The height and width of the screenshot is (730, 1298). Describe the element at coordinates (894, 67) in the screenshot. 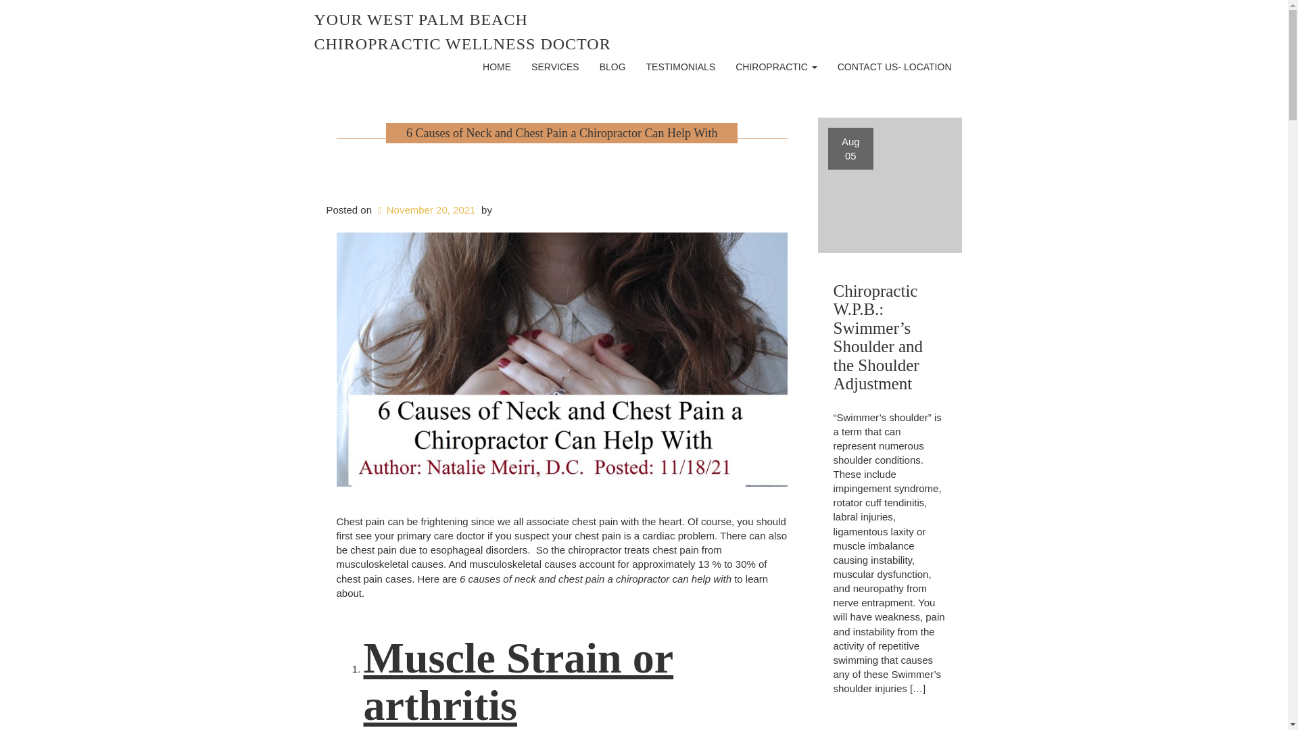

I see `November 20, 2021` at that location.